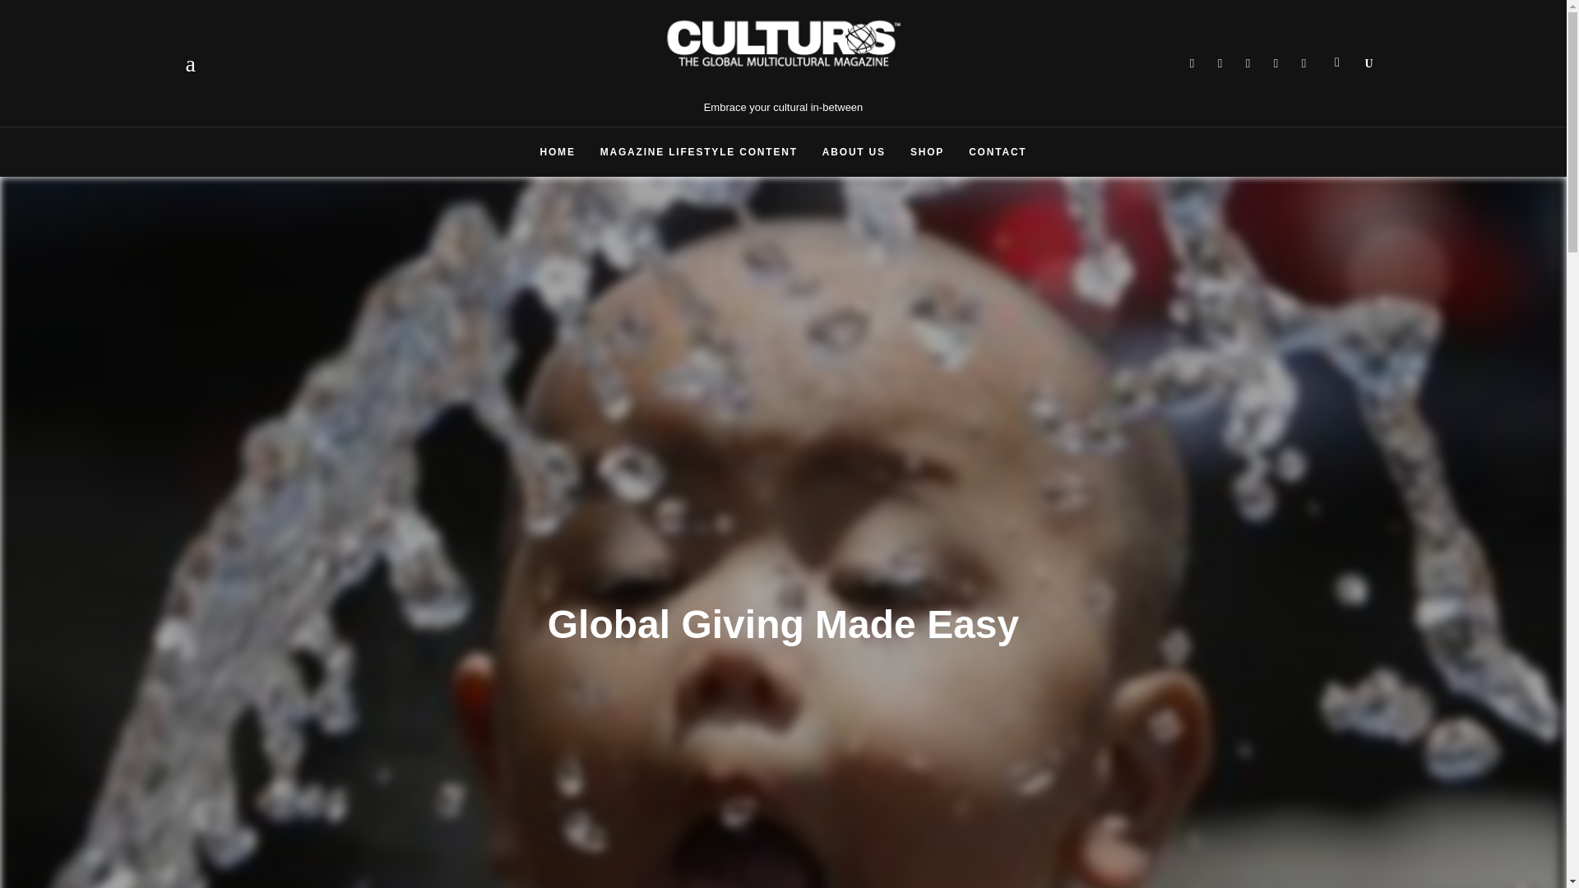 This screenshot has height=888, width=1579. Describe the element at coordinates (1248, 62) in the screenshot. I see `Culturs` at that location.